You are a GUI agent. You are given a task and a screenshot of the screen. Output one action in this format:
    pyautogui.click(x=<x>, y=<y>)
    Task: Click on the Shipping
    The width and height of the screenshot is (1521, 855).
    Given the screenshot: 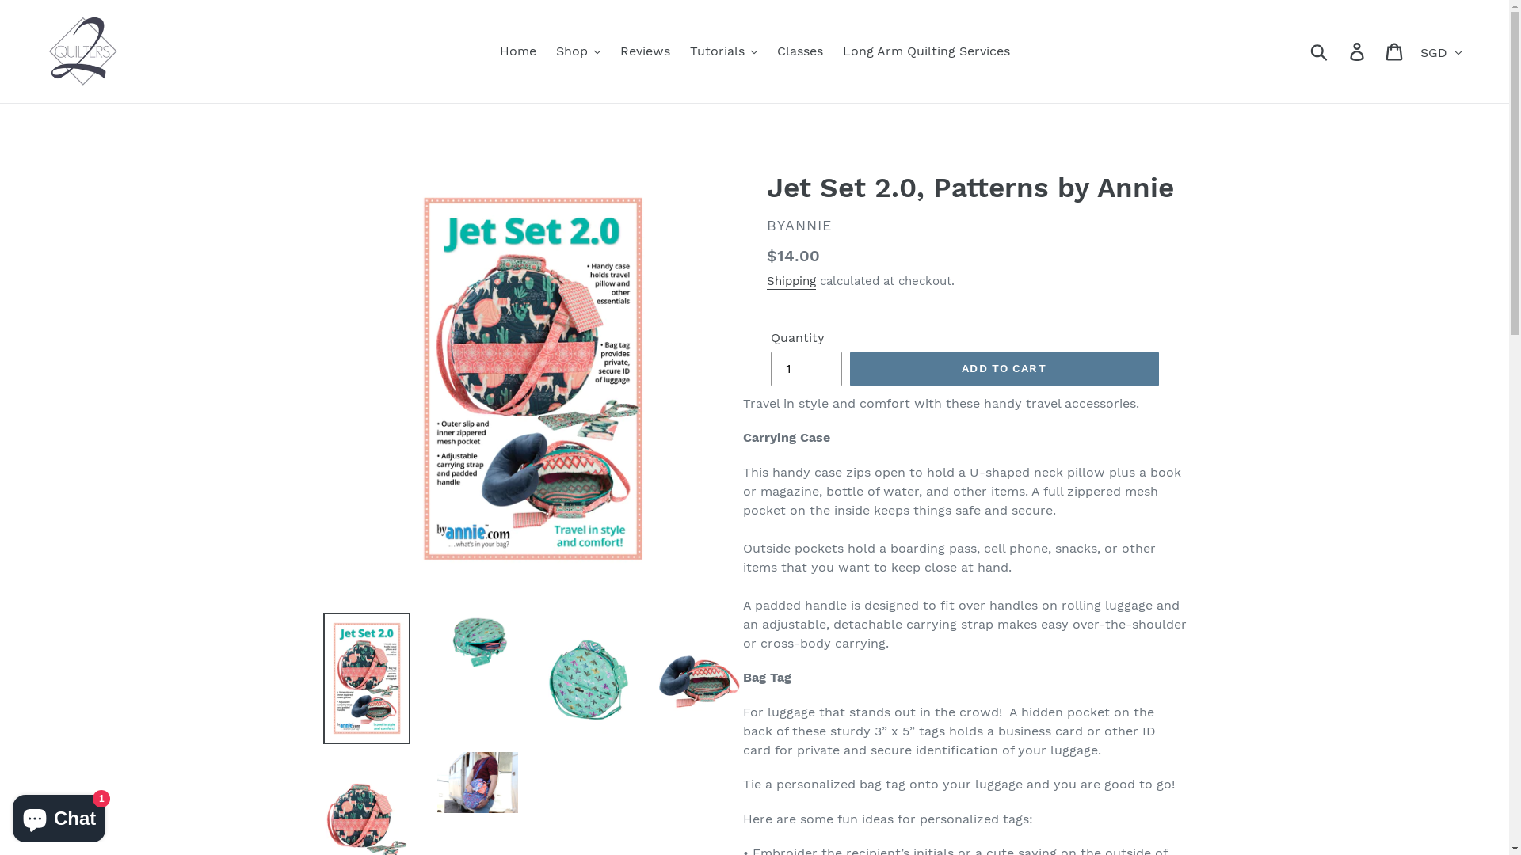 What is the action you would take?
    pyautogui.click(x=791, y=282)
    